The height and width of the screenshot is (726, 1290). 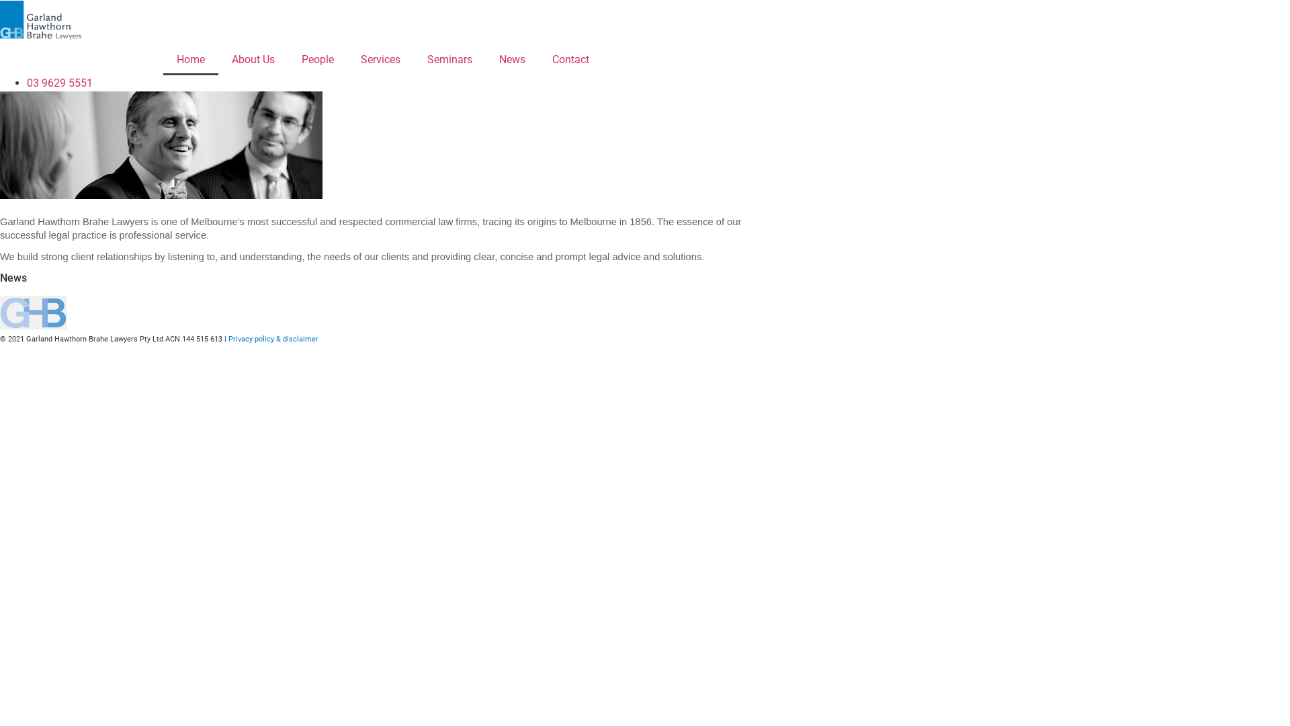 What do you see at coordinates (60, 83) in the screenshot?
I see `03 9629 5551` at bounding box center [60, 83].